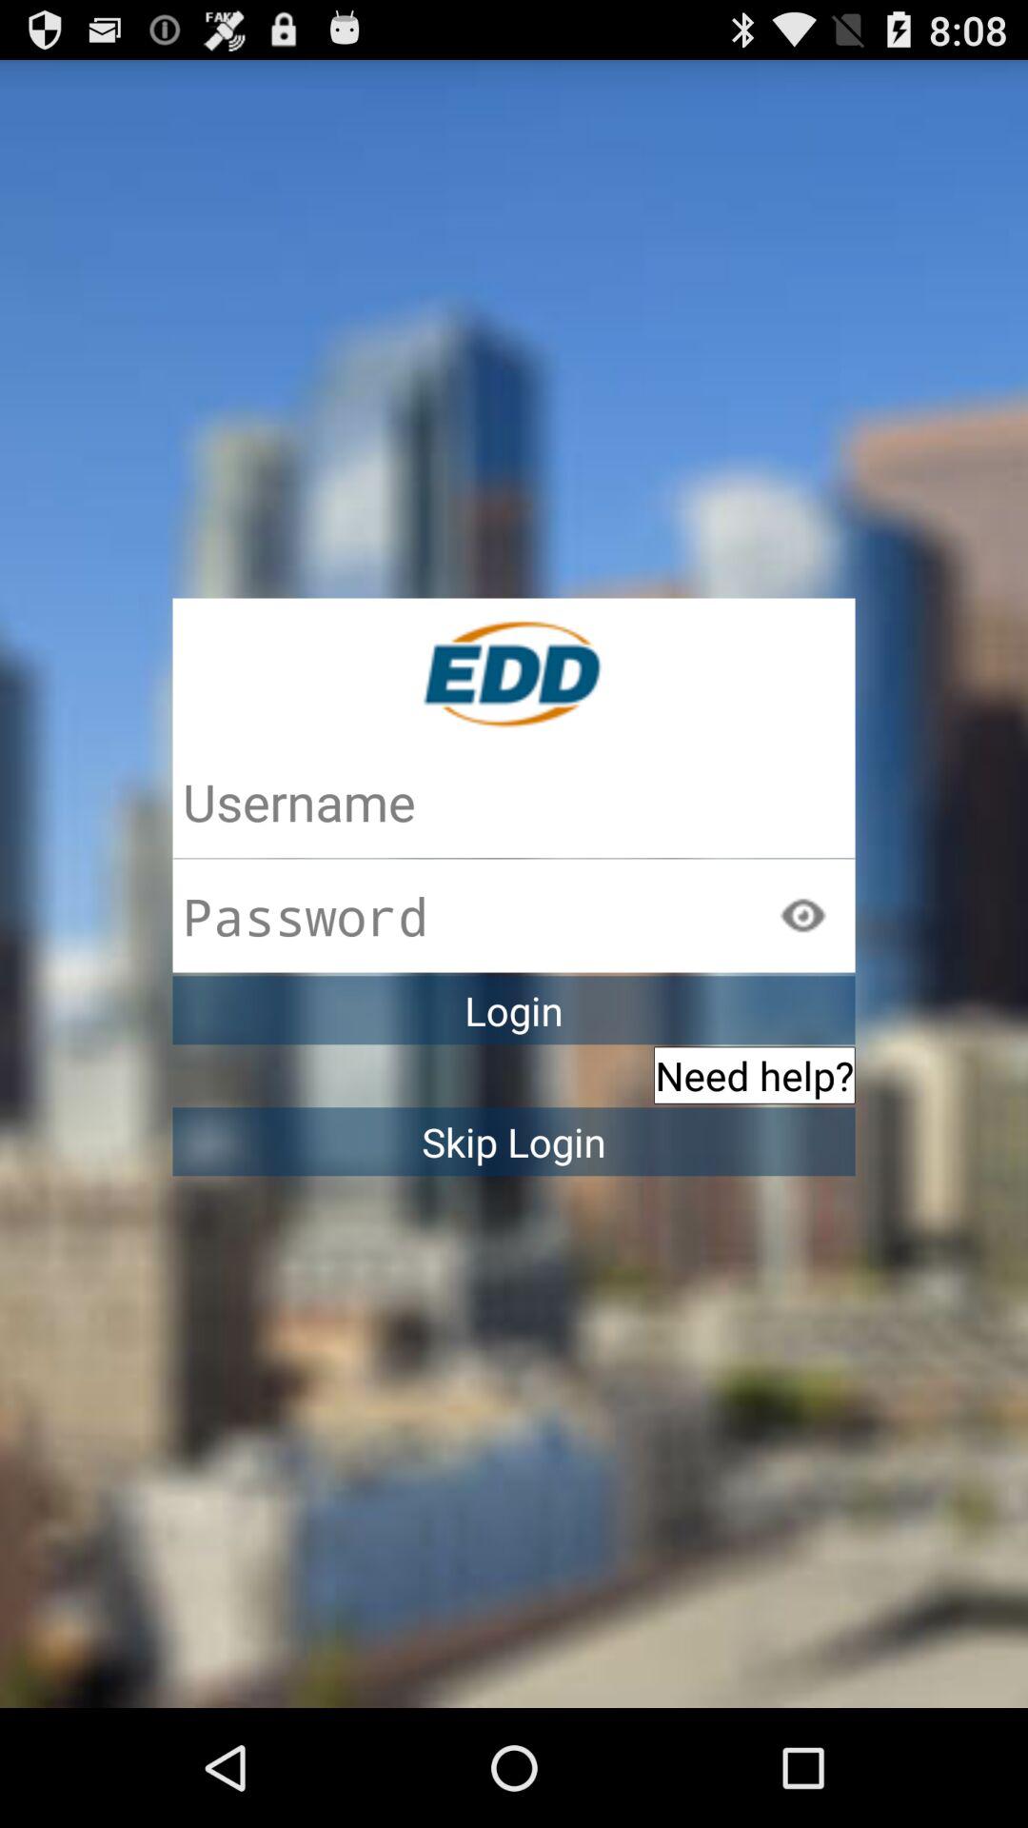 The image size is (1028, 1828). Describe the element at coordinates (514, 1142) in the screenshot. I see `turn on skip login icon` at that location.